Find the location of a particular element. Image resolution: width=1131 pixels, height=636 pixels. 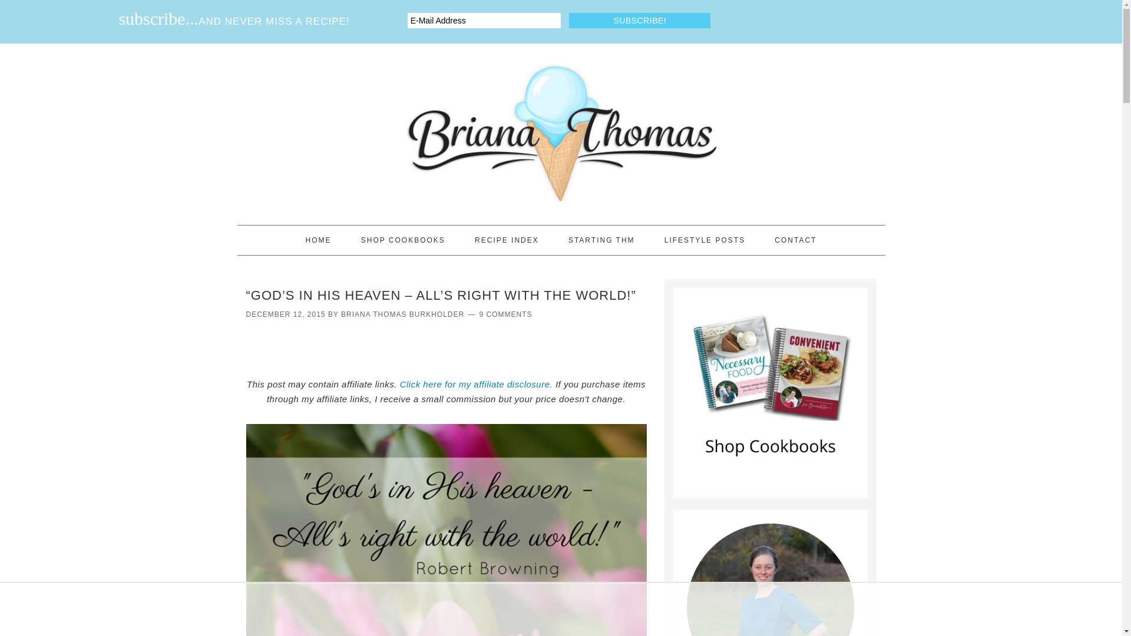

CONTACT is located at coordinates (795, 240).